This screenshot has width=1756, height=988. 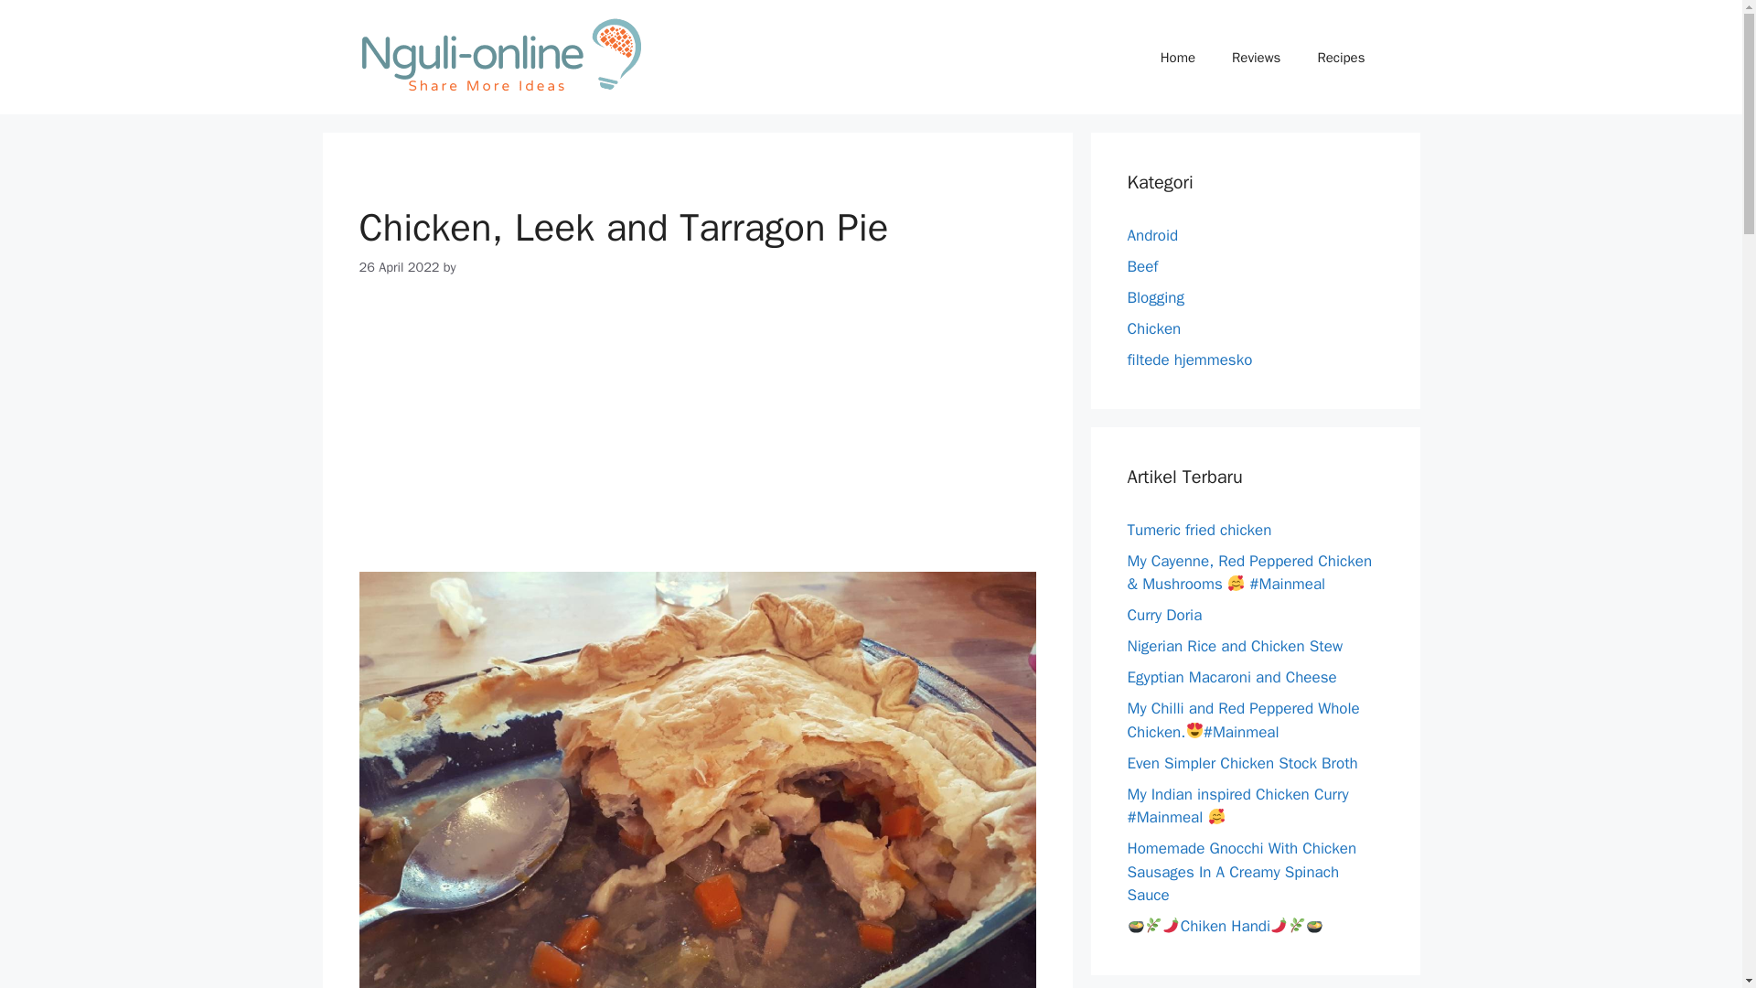 What do you see at coordinates (1256, 57) in the screenshot?
I see `Reviews` at bounding box center [1256, 57].